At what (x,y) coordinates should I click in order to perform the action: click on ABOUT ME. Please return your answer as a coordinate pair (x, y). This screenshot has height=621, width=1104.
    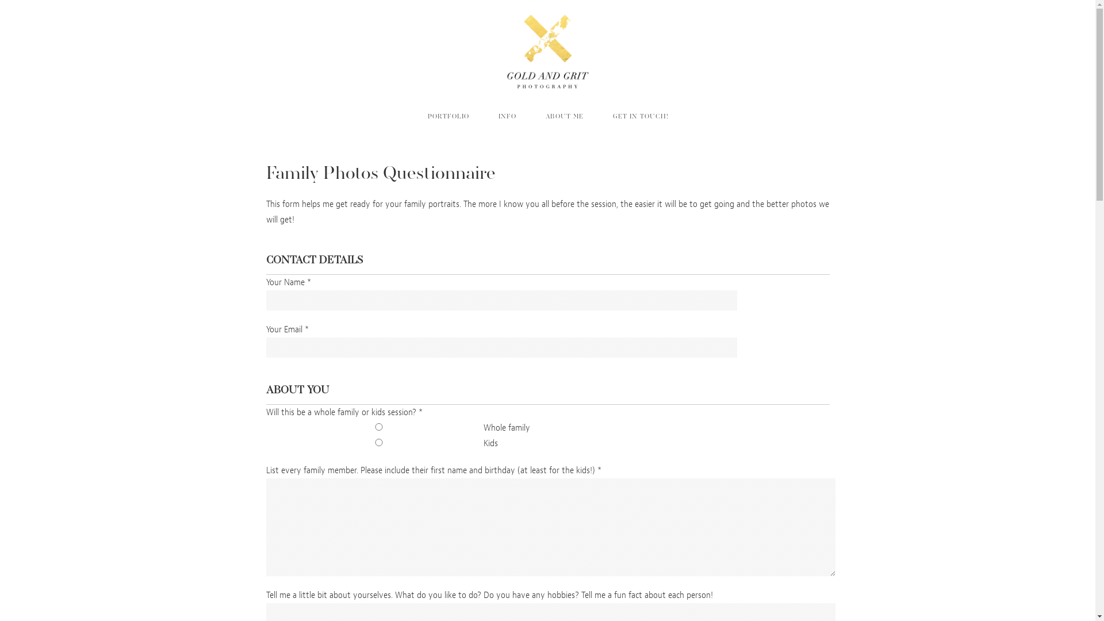
    Looking at the image, I should click on (565, 116).